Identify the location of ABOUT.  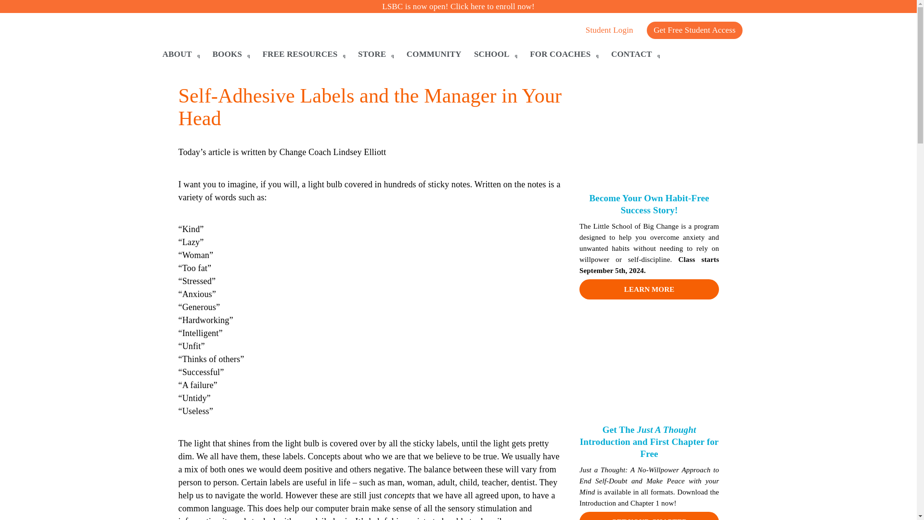
(181, 54).